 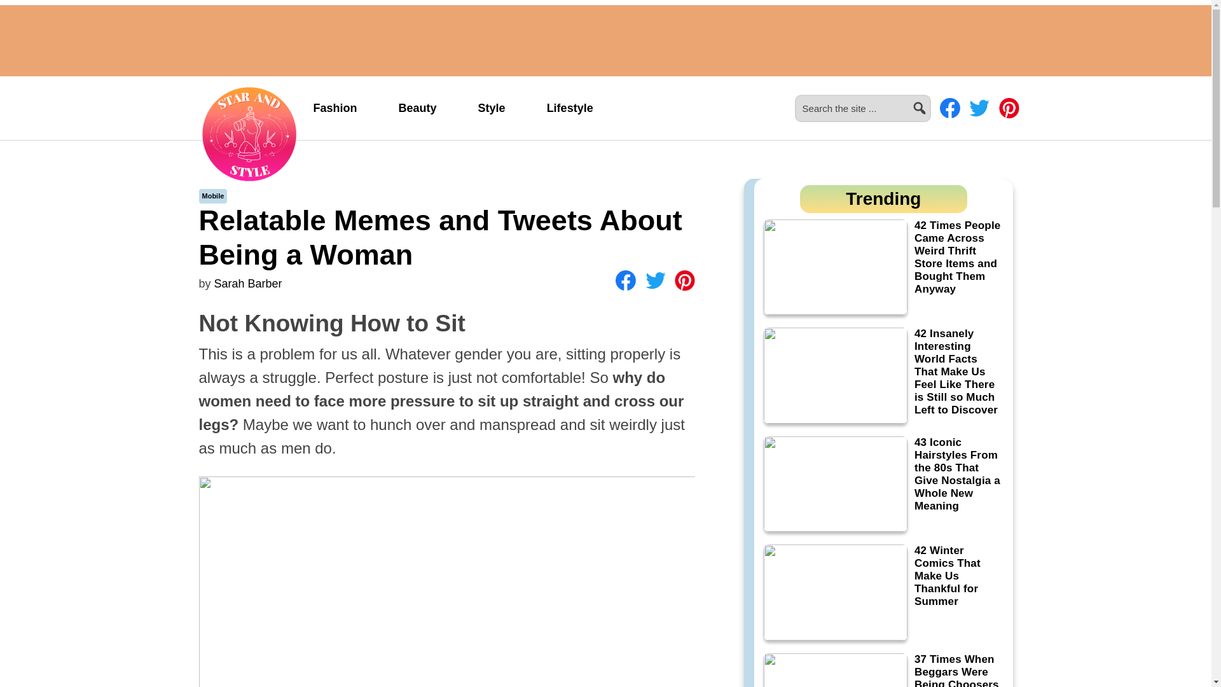 I want to click on Beauty, so click(x=417, y=108).